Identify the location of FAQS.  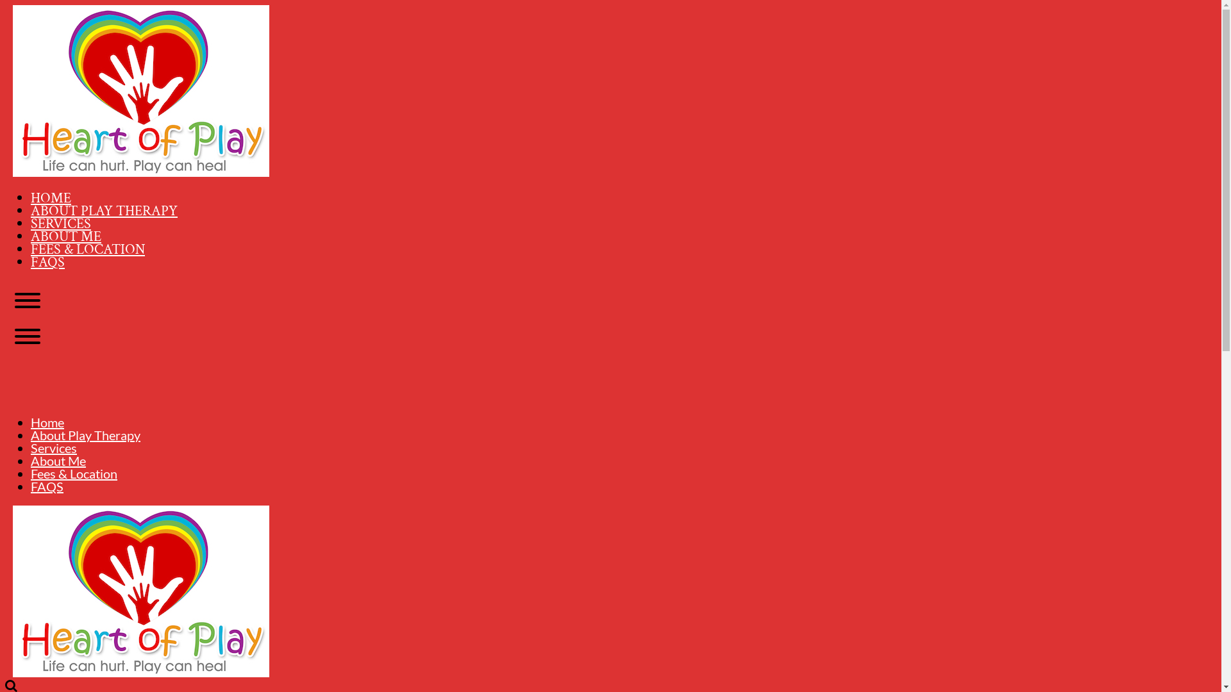
(47, 263).